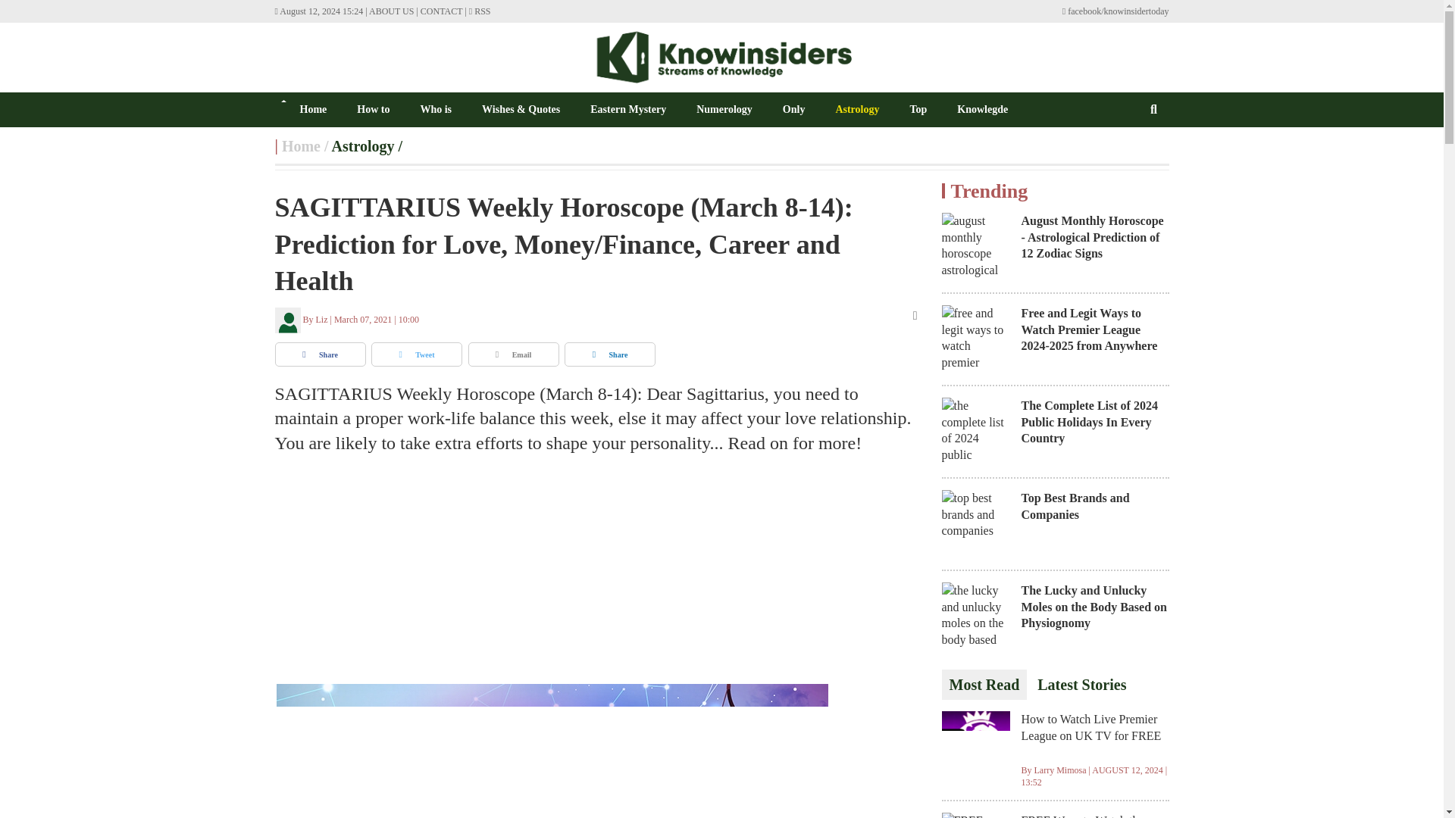  Describe the element at coordinates (514, 354) in the screenshot. I see `Share by Email` at that location.